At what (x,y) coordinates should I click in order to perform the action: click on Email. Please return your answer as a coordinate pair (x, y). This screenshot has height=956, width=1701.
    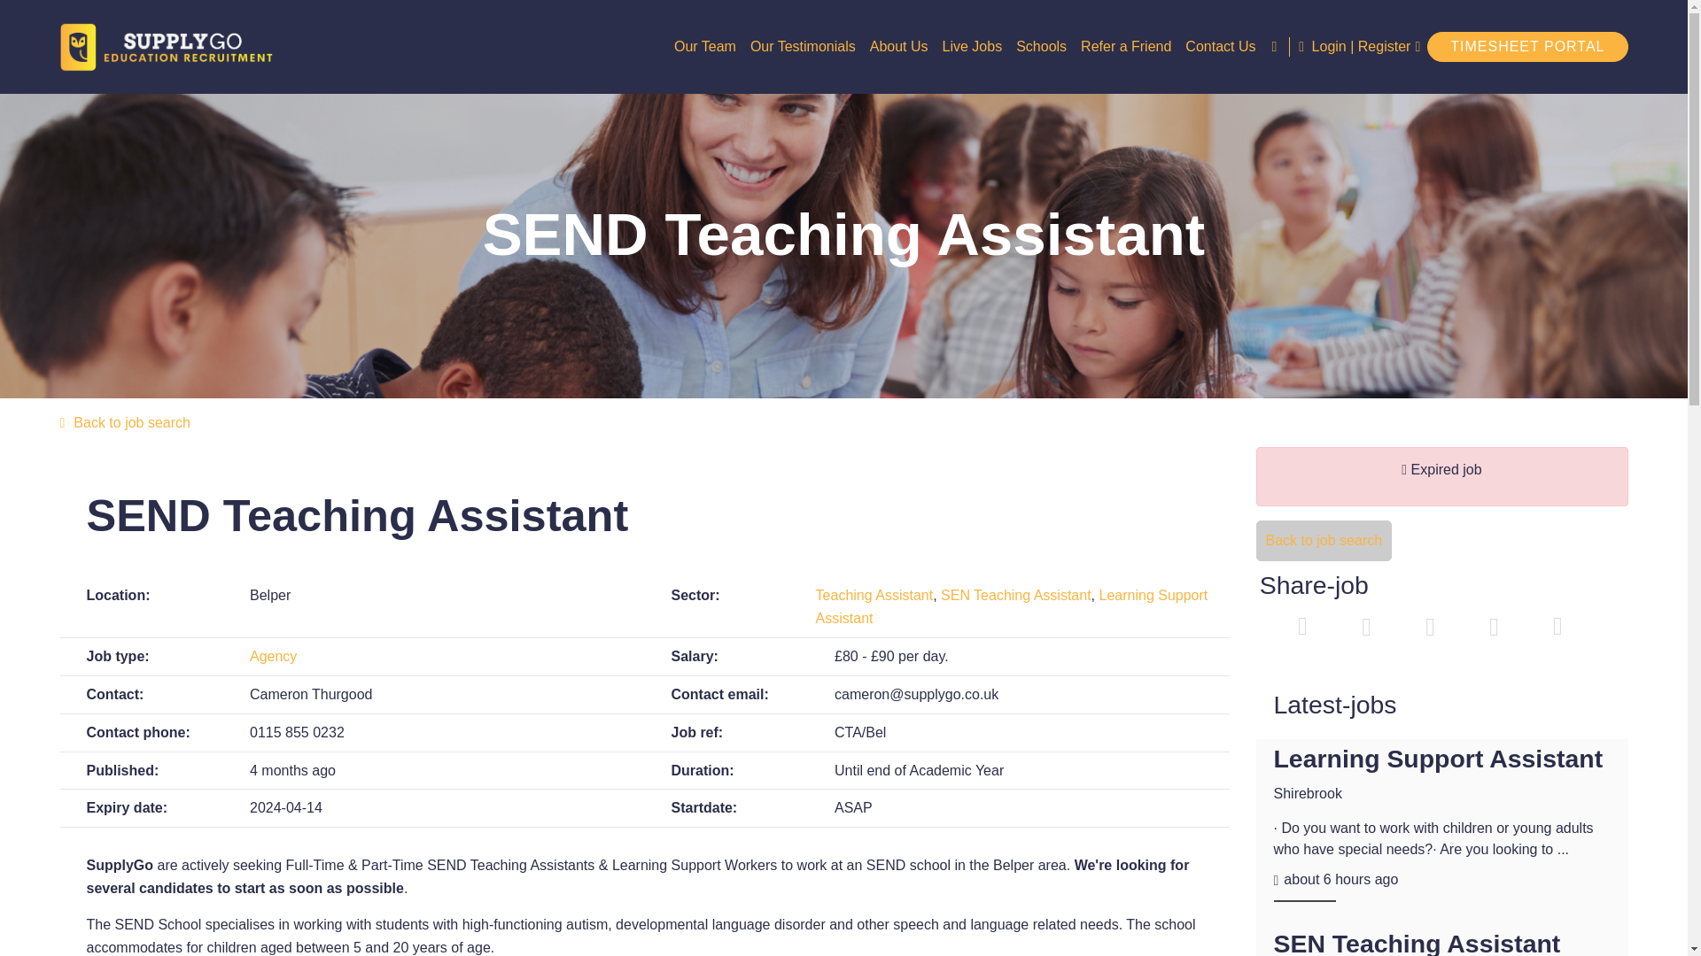
    Looking at the image, I should click on (1494, 628).